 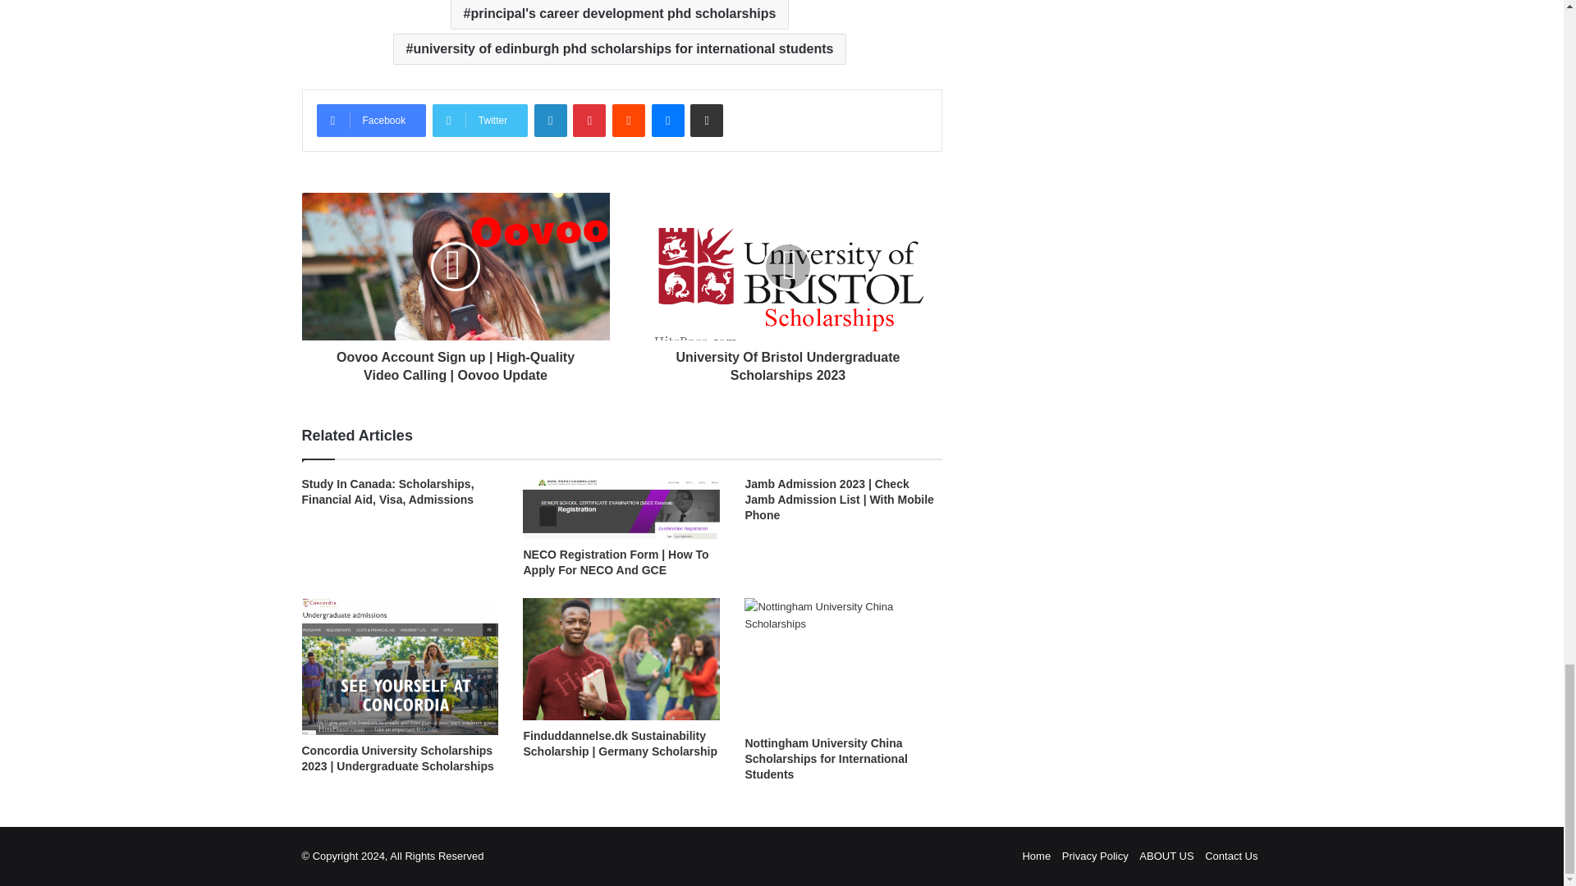 What do you see at coordinates (589, 121) in the screenshot?
I see `Pinterest` at bounding box center [589, 121].